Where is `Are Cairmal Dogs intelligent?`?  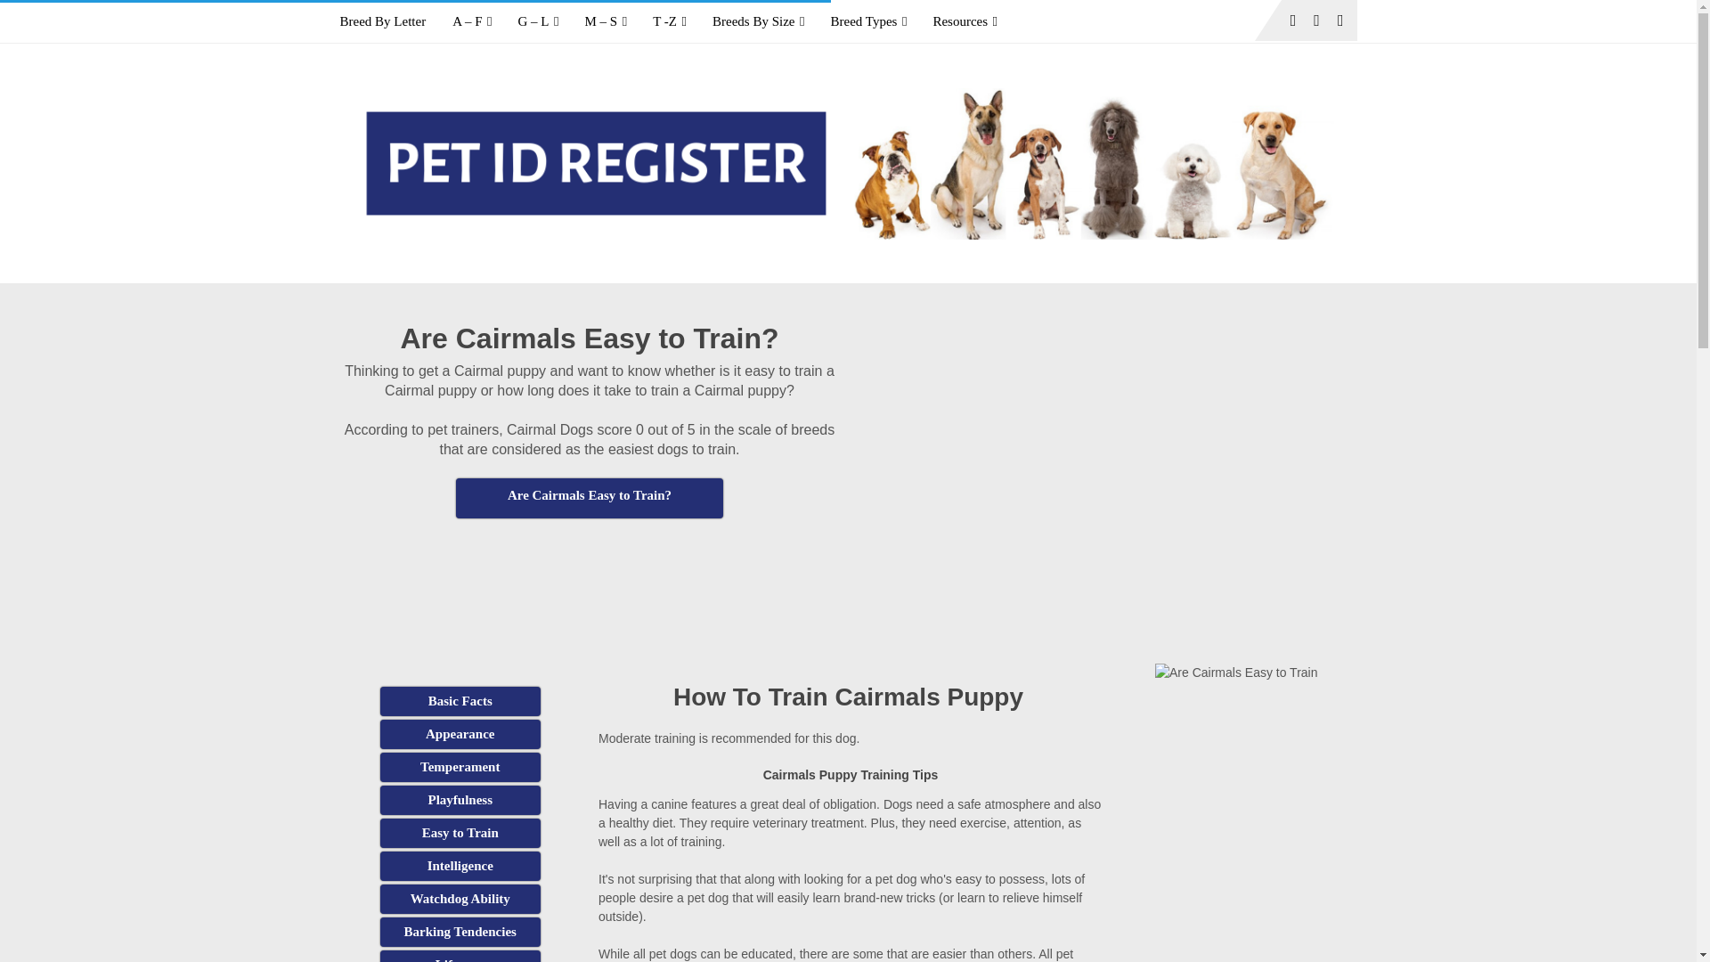 Are Cairmal Dogs intelligent? is located at coordinates (460, 866).